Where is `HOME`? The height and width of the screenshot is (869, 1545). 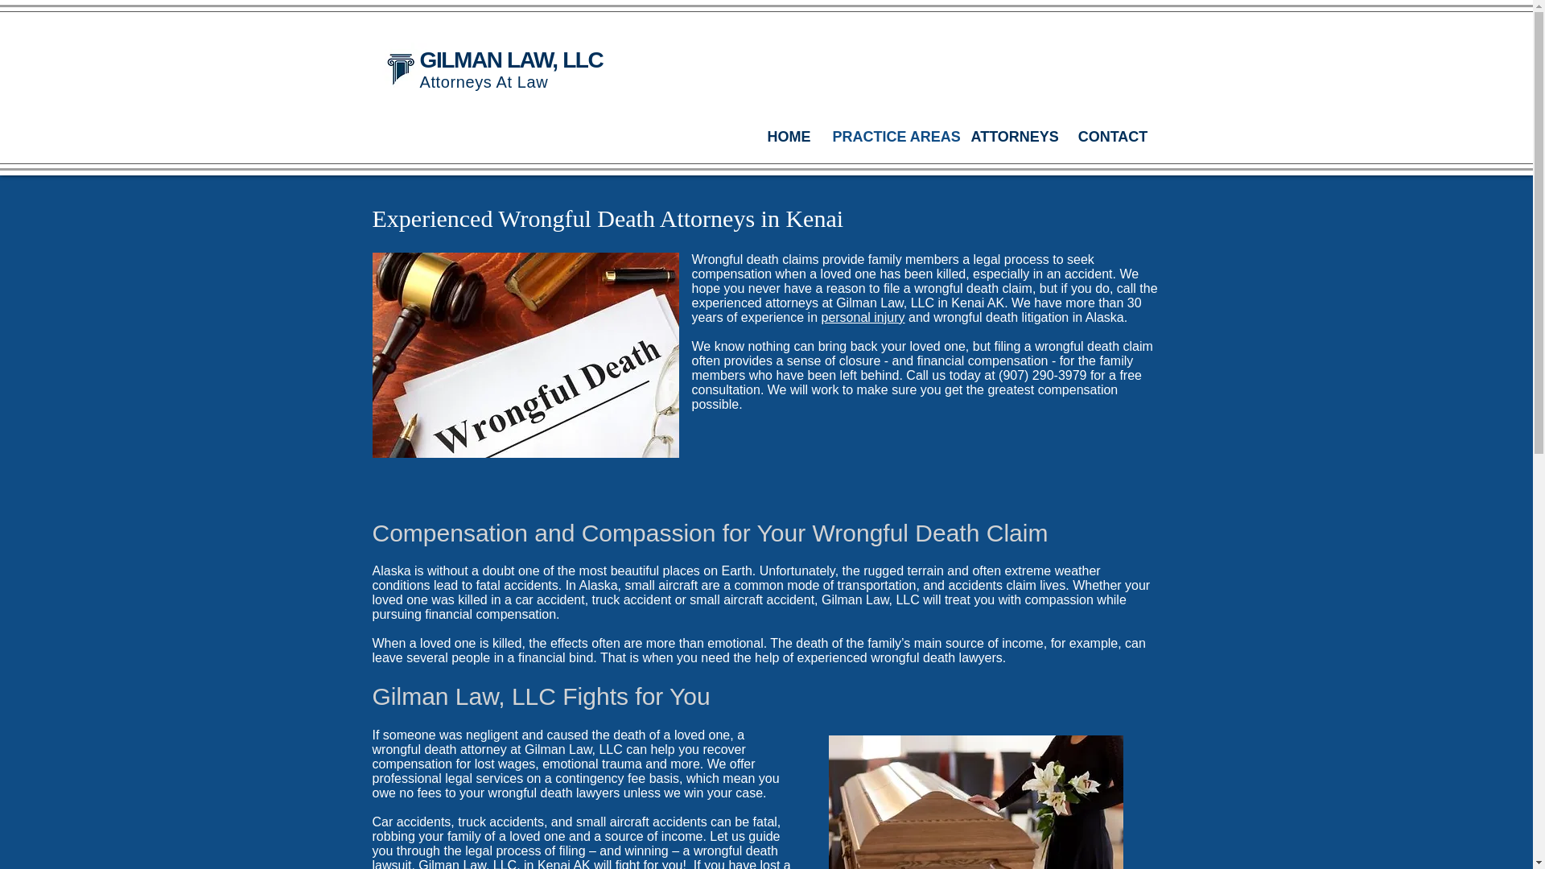
HOME is located at coordinates (787, 137).